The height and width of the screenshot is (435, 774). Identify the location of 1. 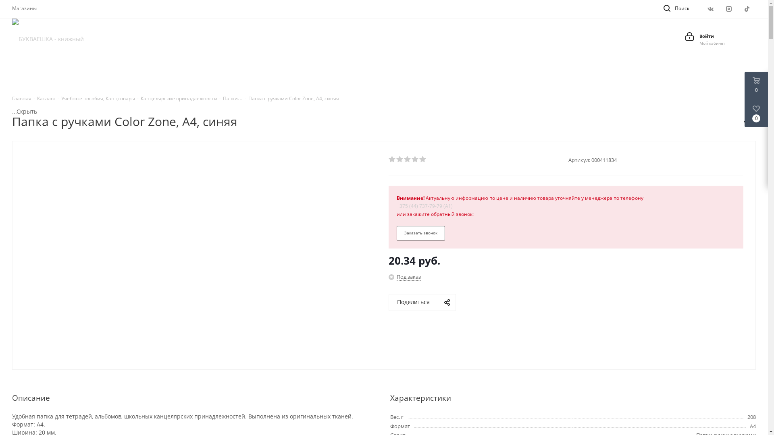
(393, 159).